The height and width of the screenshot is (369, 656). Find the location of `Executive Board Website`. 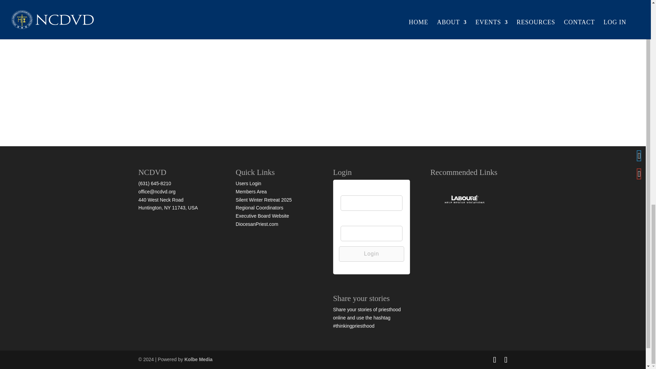

Executive Board Website is located at coordinates (262, 216).